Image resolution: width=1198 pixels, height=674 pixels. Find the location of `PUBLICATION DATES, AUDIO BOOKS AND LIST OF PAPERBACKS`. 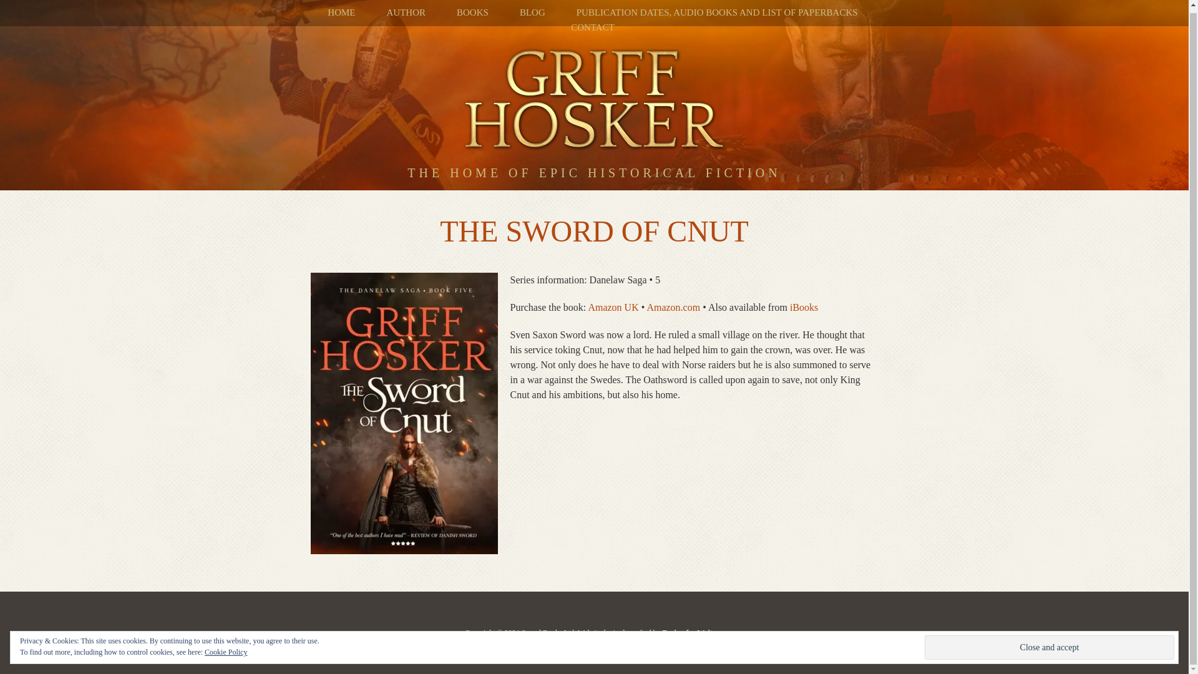

PUBLICATION DATES, AUDIO BOOKS AND LIST OF PAPERBACKS is located at coordinates (716, 12).